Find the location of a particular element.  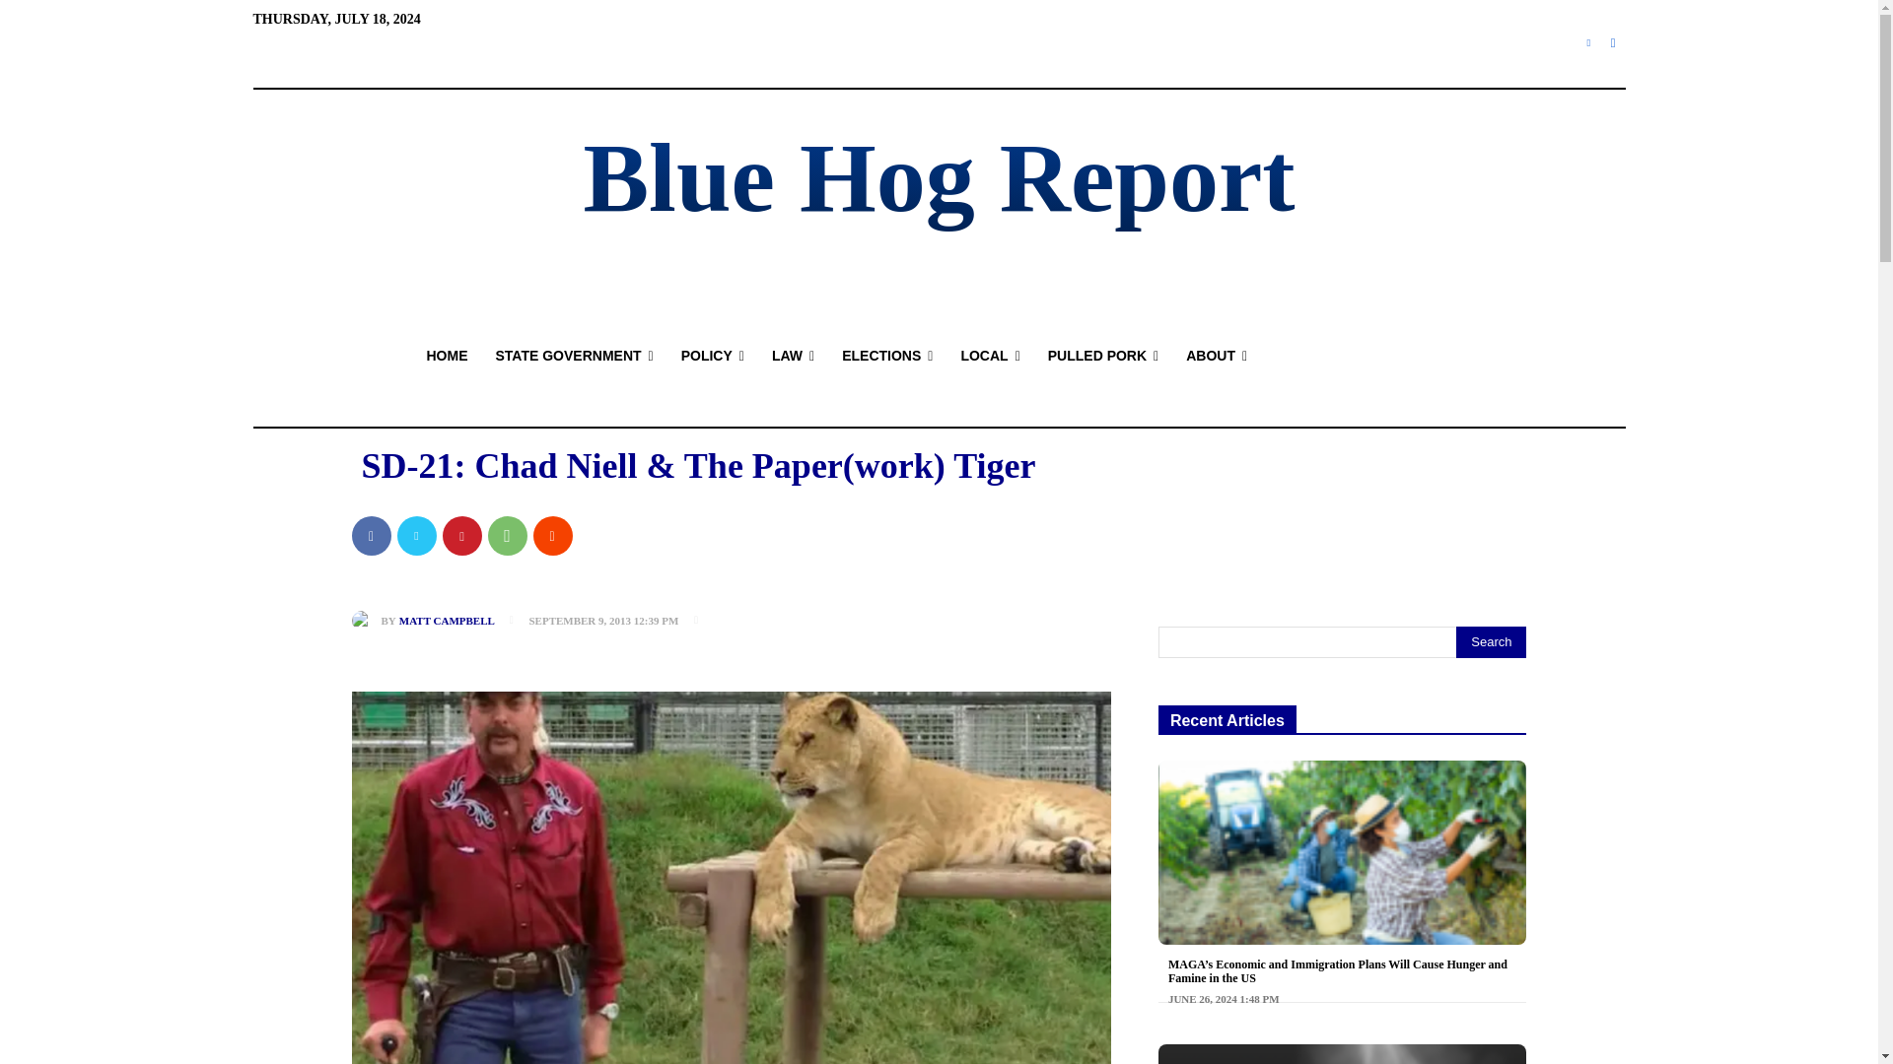

Twitter is located at coordinates (415, 535).